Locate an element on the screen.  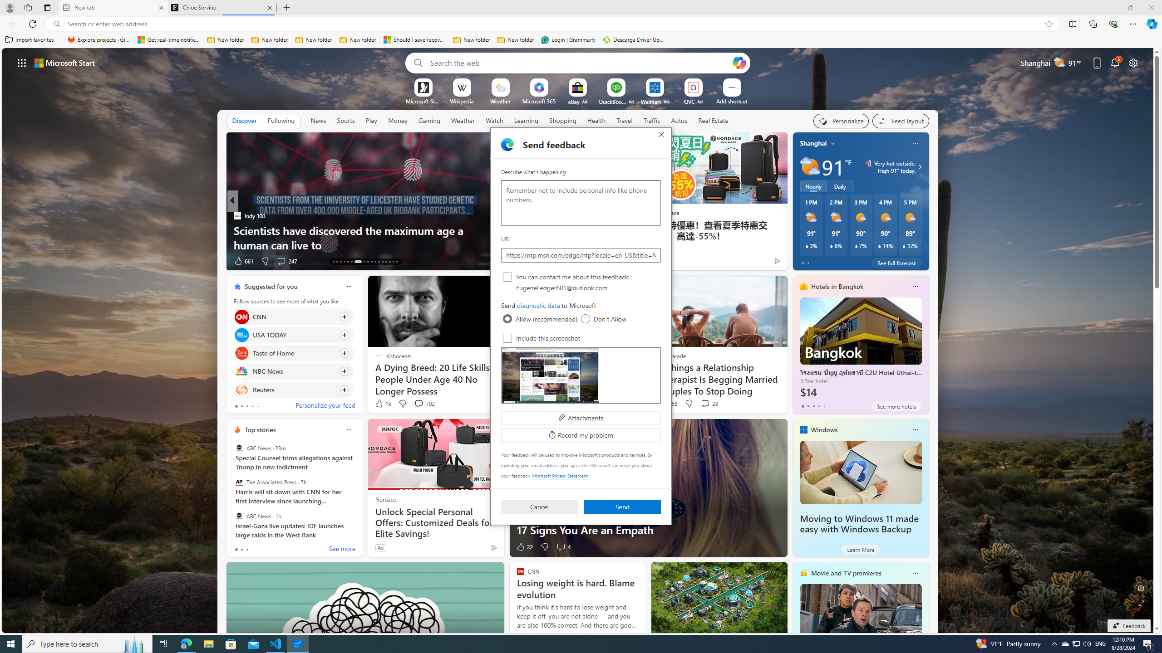
Include this screenshot is located at coordinates (507, 338).